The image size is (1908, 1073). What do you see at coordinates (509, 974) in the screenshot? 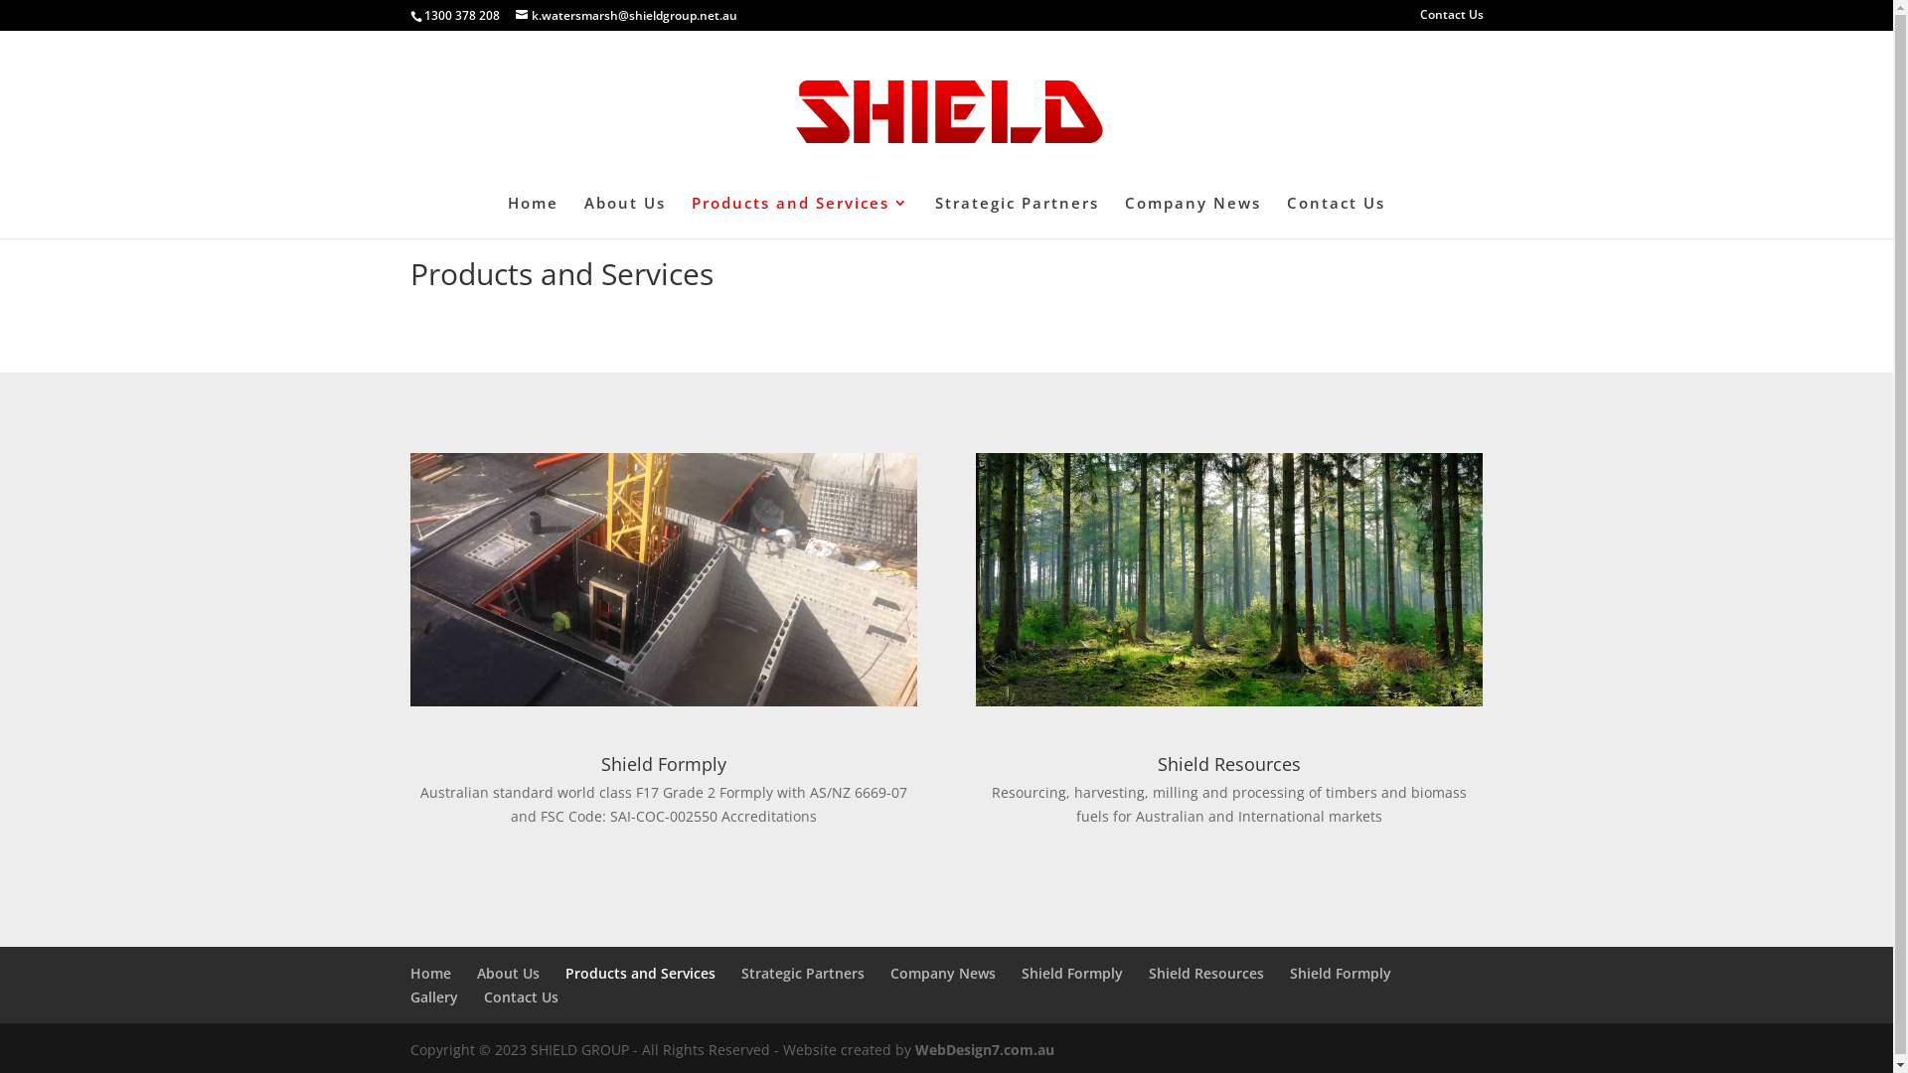
I see `About Us` at bounding box center [509, 974].